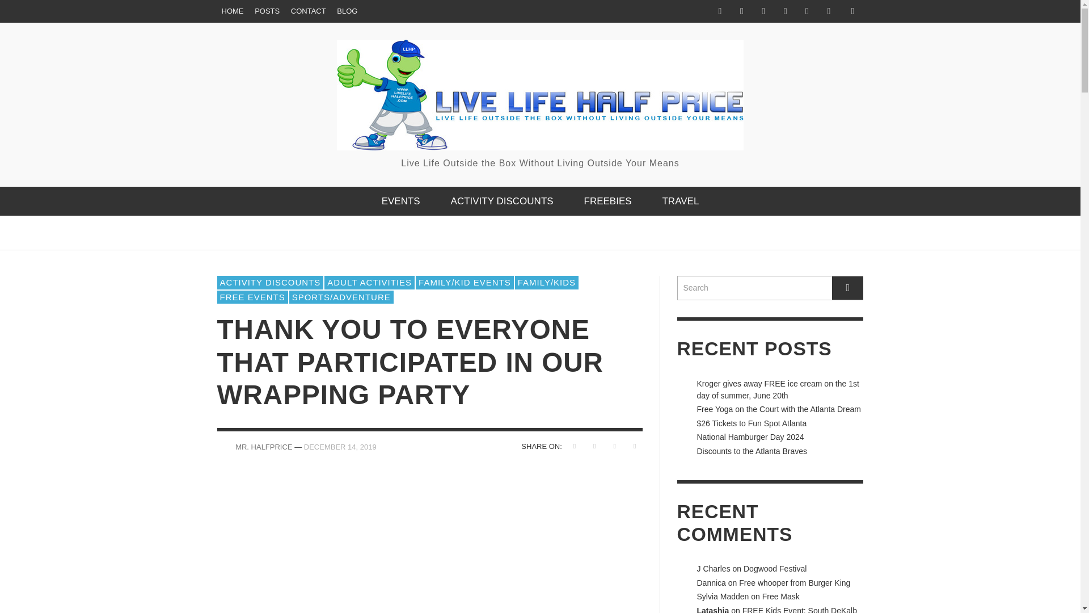 The width and height of the screenshot is (1089, 613). What do you see at coordinates (763, 11) in the screenshot?
I see `Instagram` at bounding box center [763, 11].